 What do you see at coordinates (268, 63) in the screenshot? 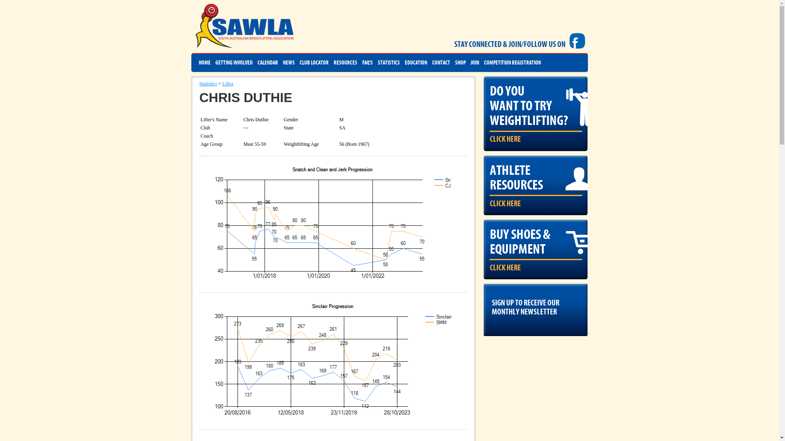
I see `CALENDAR` at bounding box center [268, 63].